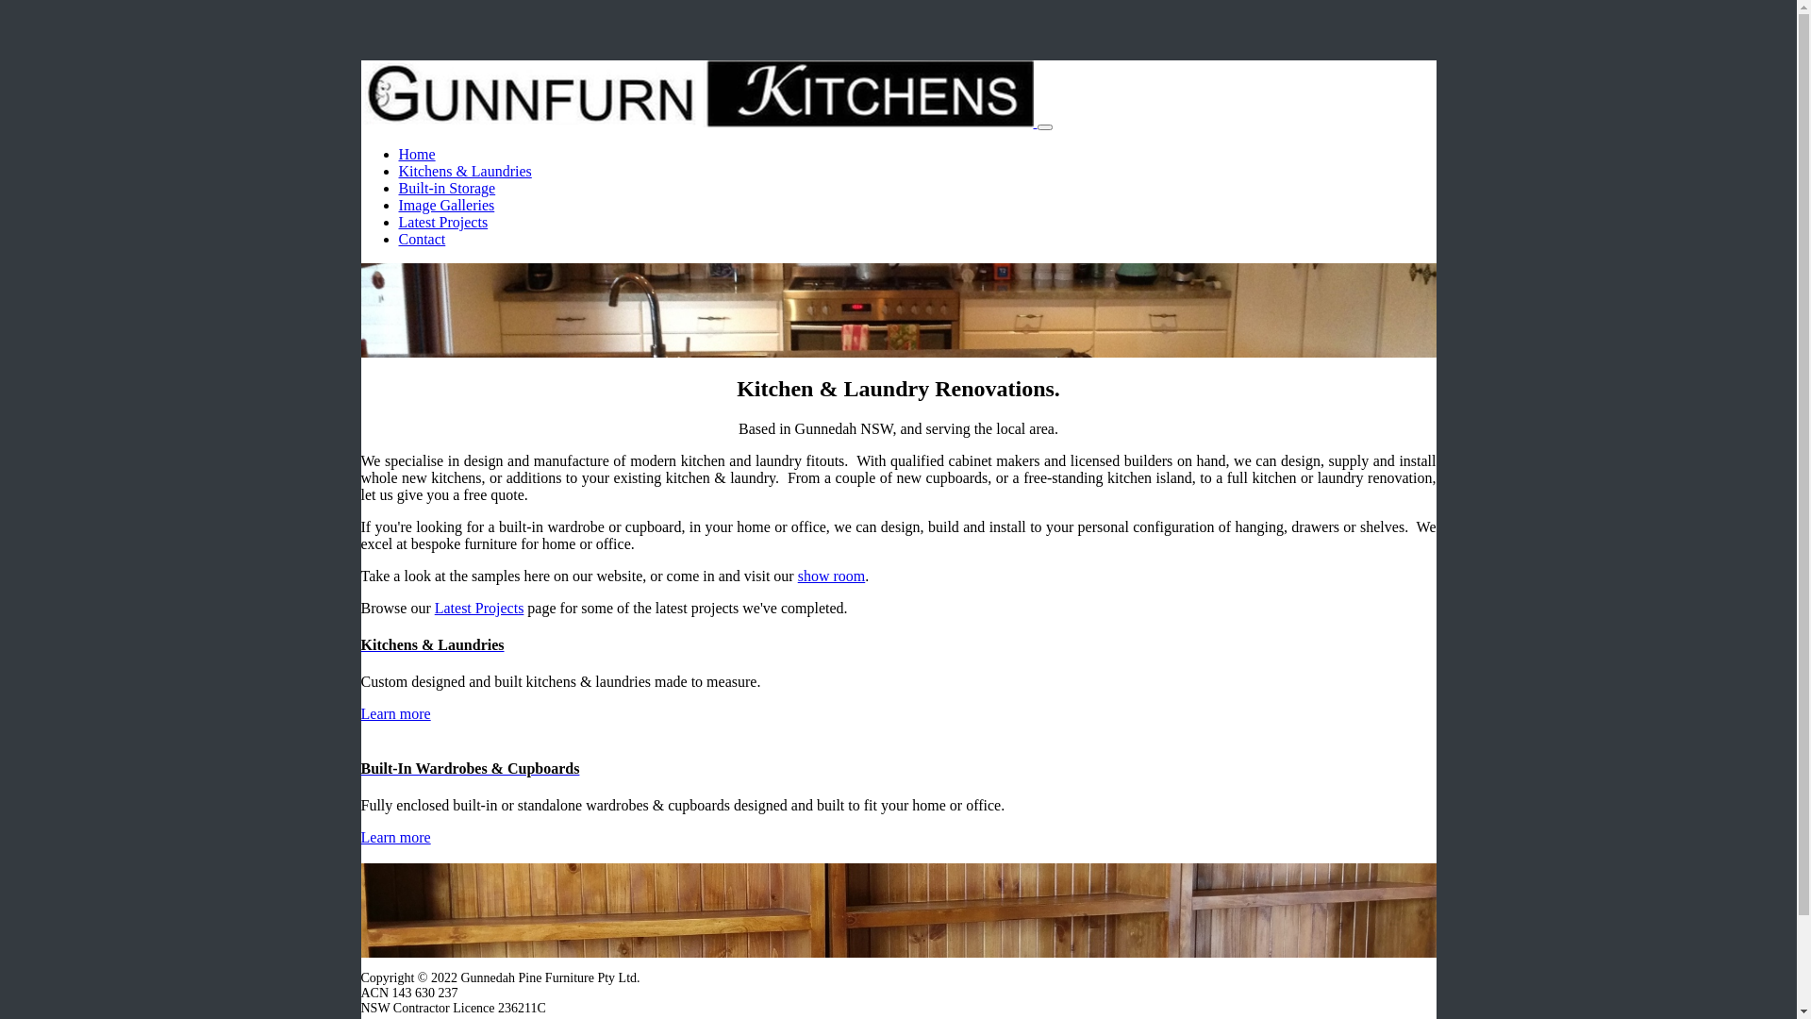  Describe the element at coordinates (832, 576) in the screenshot. I see `show room` at that location.